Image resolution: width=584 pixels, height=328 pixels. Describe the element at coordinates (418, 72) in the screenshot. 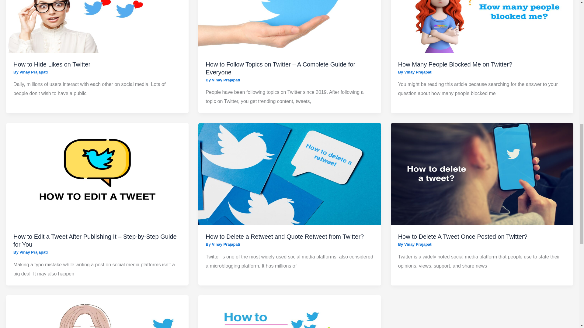

I see `View all posts by Vinay Prajapati` at that location.